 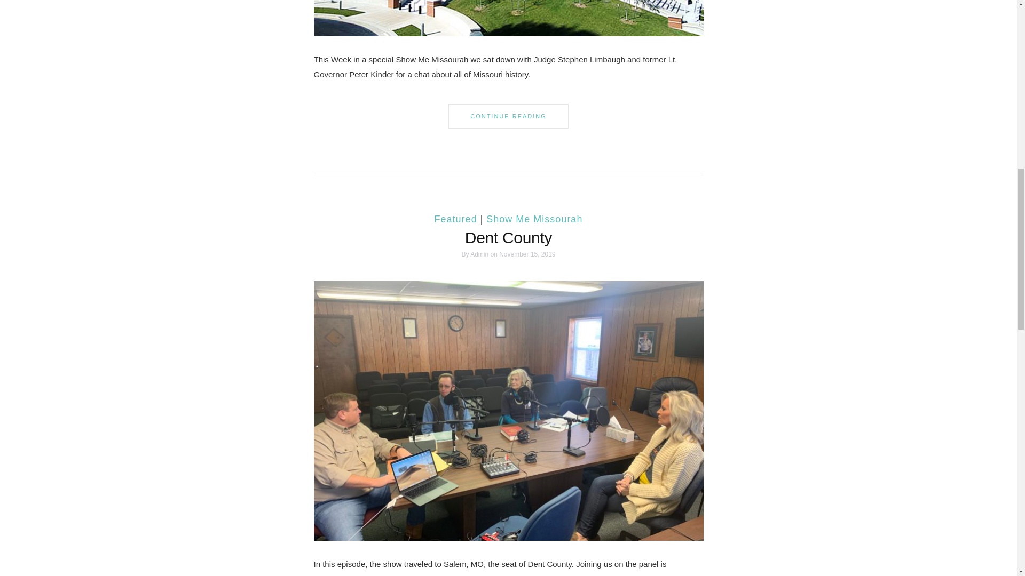 I want to click on CONTINUE READING, so click(x=508, y=116).